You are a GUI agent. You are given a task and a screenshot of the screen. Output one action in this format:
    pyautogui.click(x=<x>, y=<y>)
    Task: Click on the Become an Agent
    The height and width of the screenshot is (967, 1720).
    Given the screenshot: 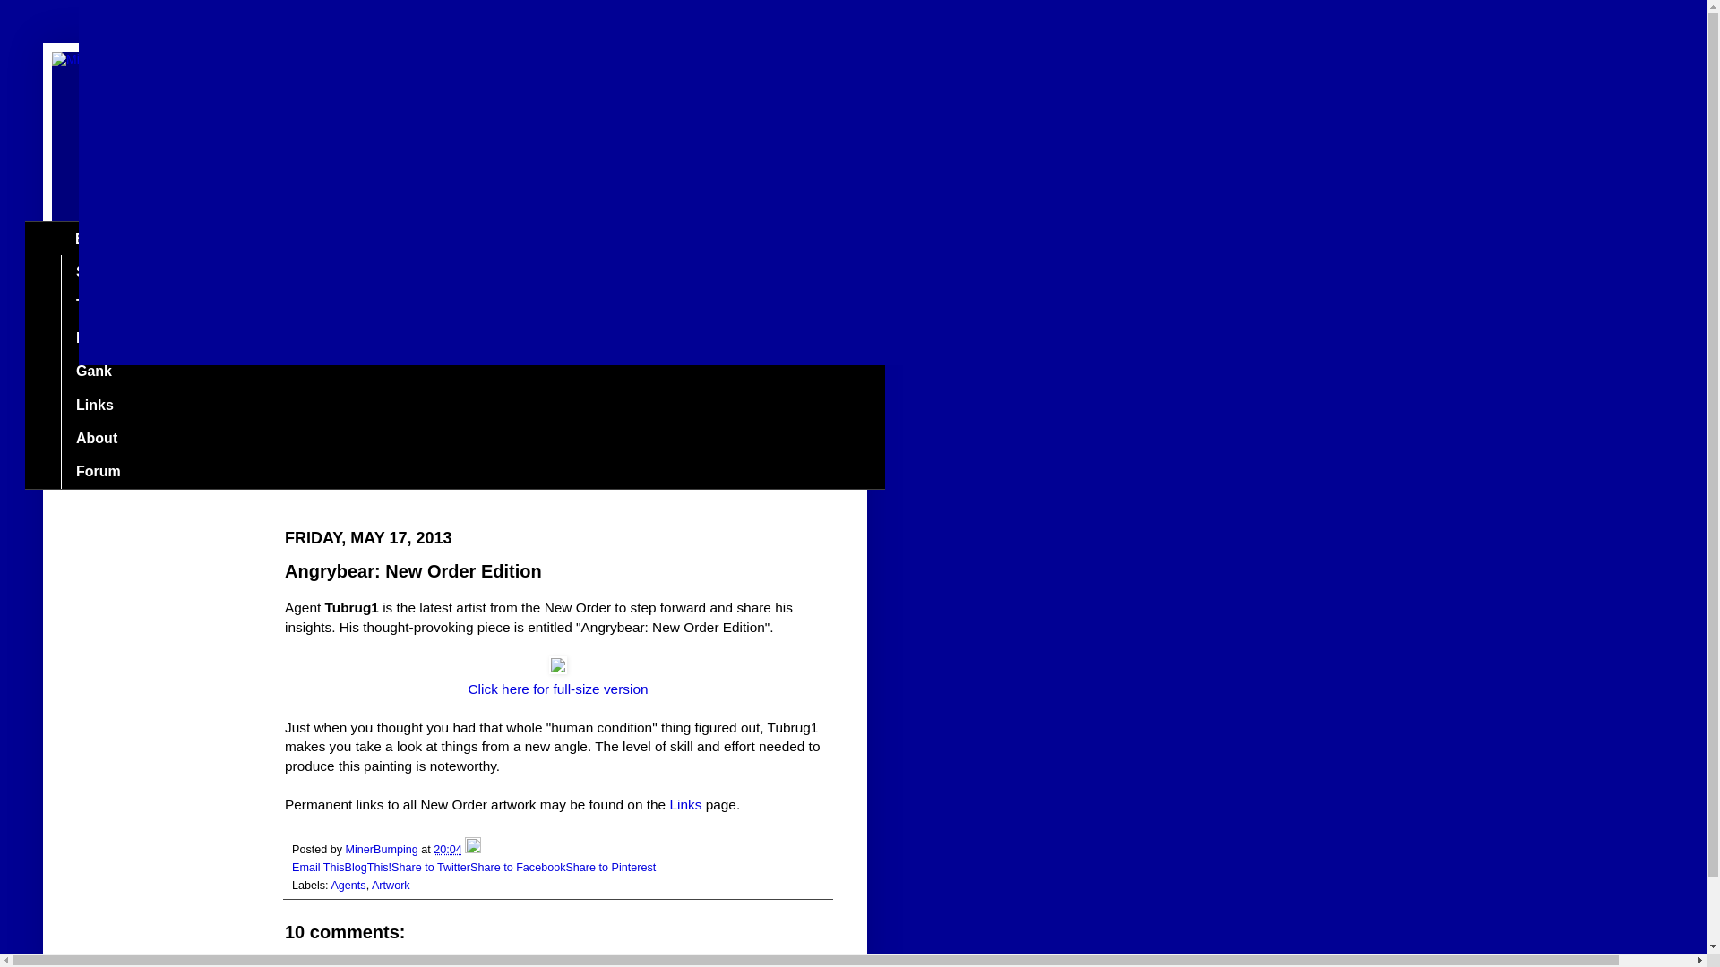 What is the action you would take?
    pyautogui.click(x=136, y=338)
    